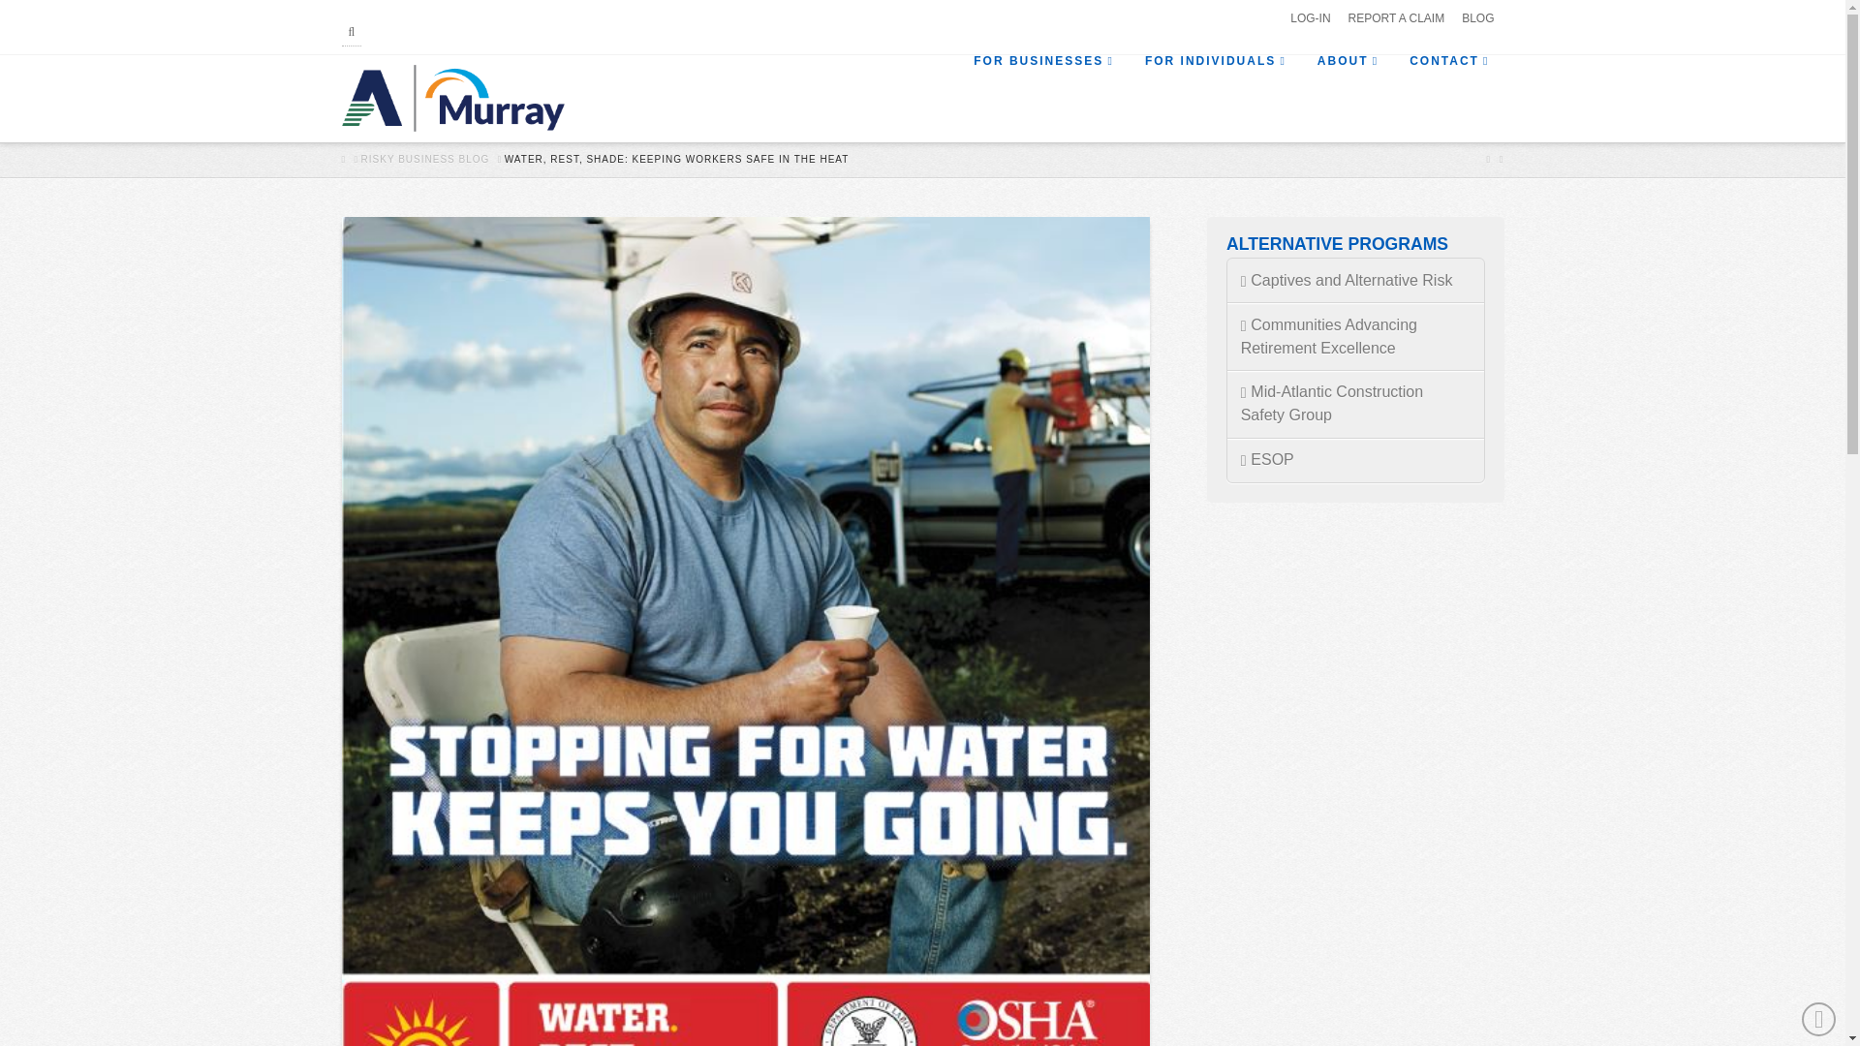  What do you see at coordinates (676, 159) in the screenshot?
I see `You Are Here` at bounding box center [676, 159].